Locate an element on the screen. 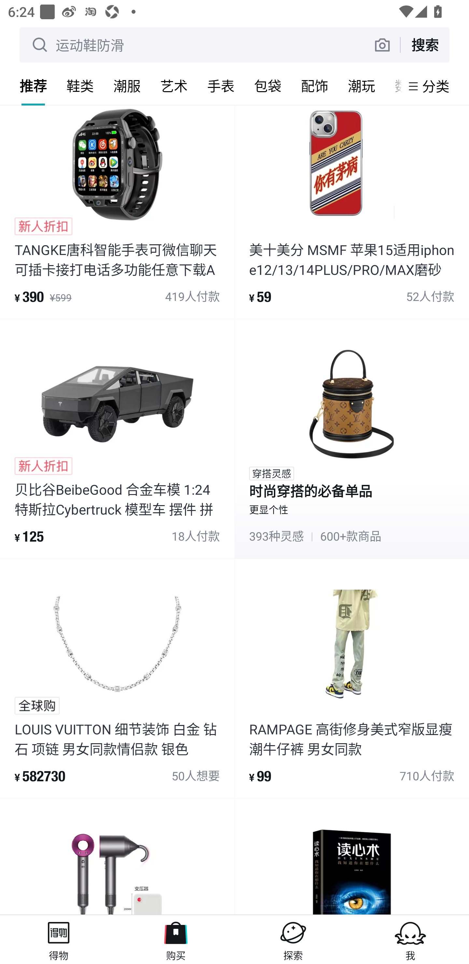 This screenshot has height=964, width=469. 购买 is located at coordinates (176, 939).